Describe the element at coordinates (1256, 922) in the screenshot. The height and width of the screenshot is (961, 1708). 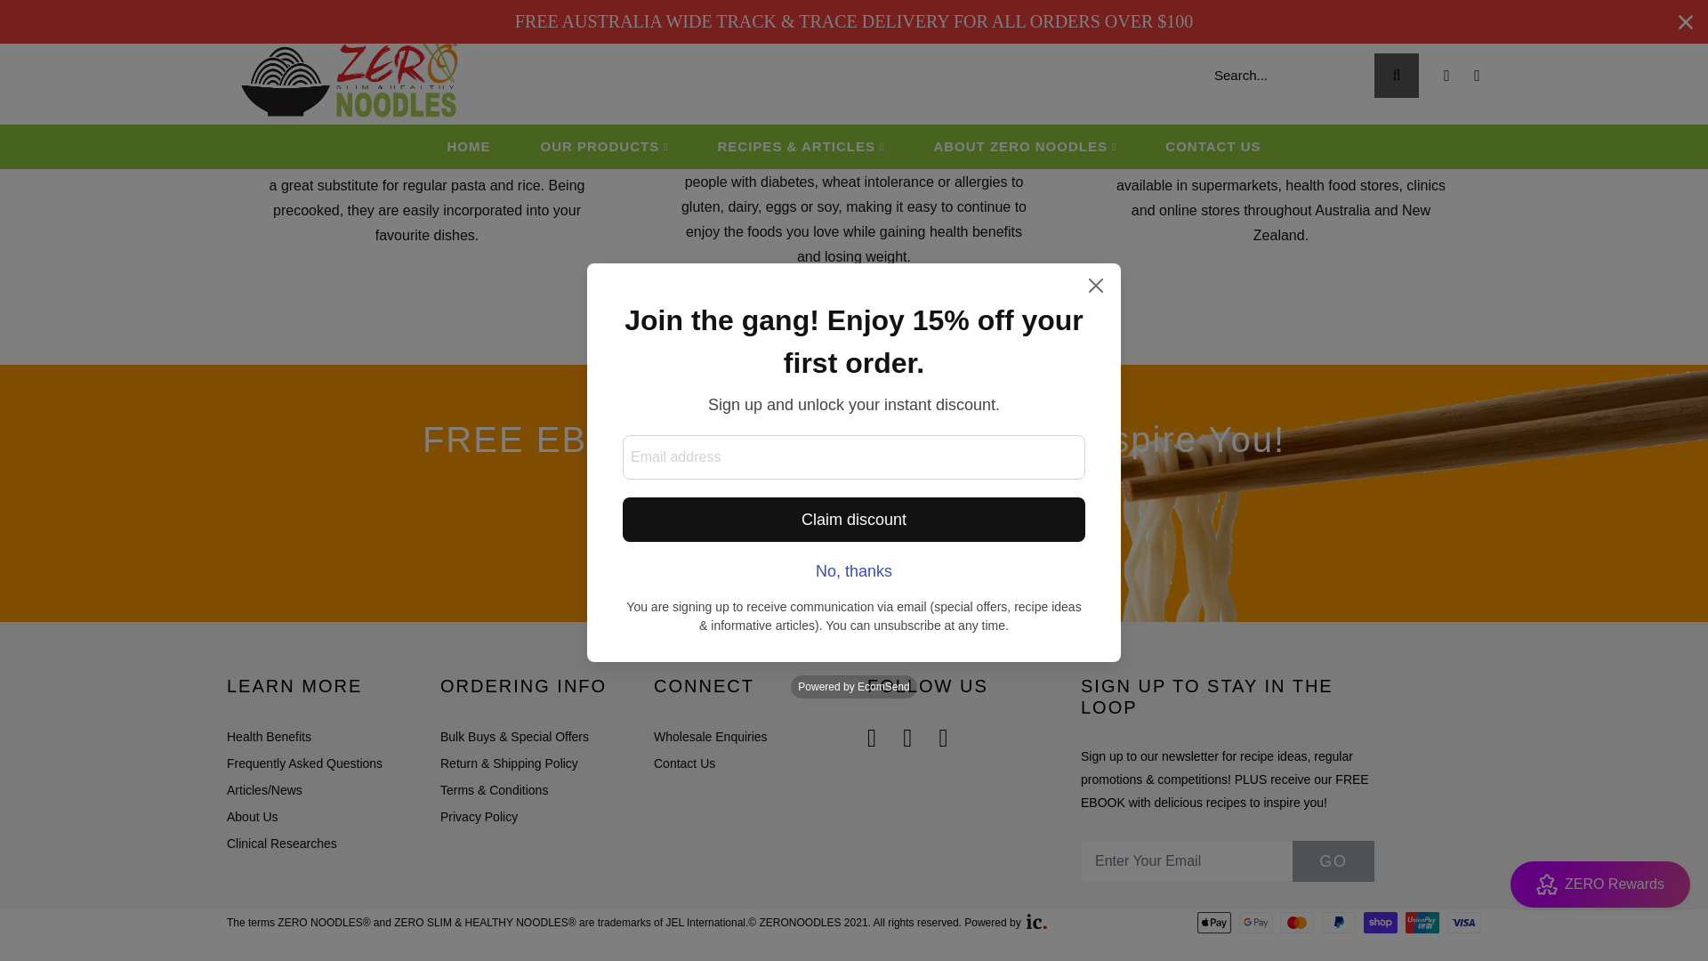
I see `Google Pay` at that location.